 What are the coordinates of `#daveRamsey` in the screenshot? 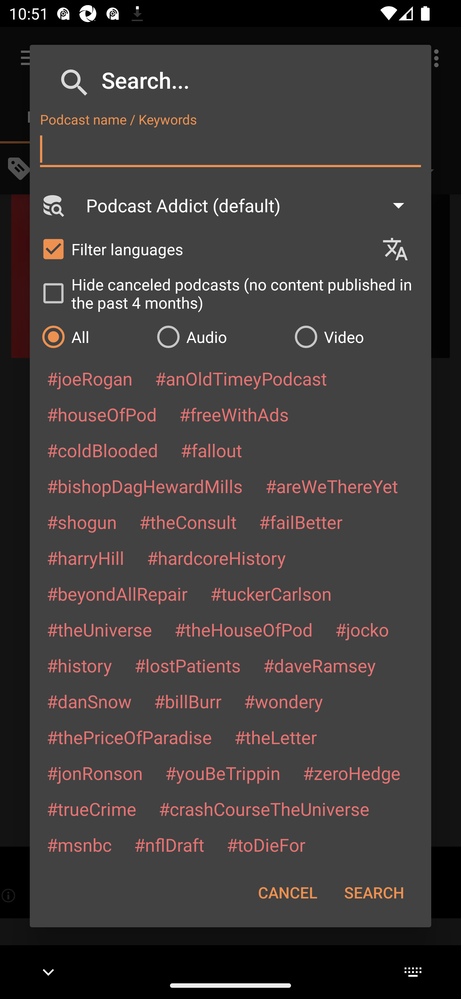 It's located at (319, 665).